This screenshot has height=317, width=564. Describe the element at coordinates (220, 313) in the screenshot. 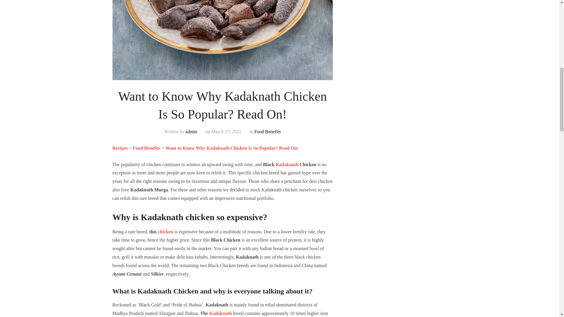

I see `Kadaknath` at that location.